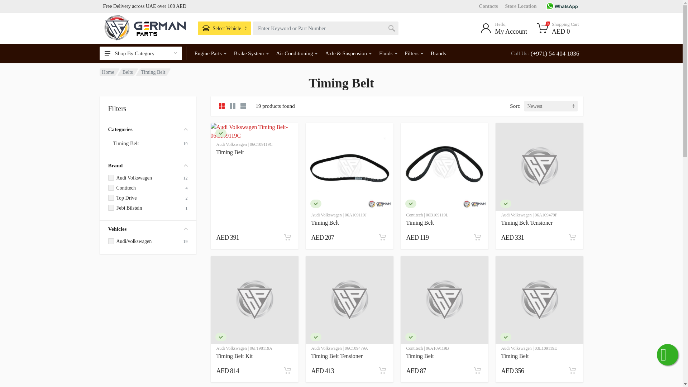 The width and height of the screenshot is (688, 387). I want to click on 06A109479F, so click(505, 204).